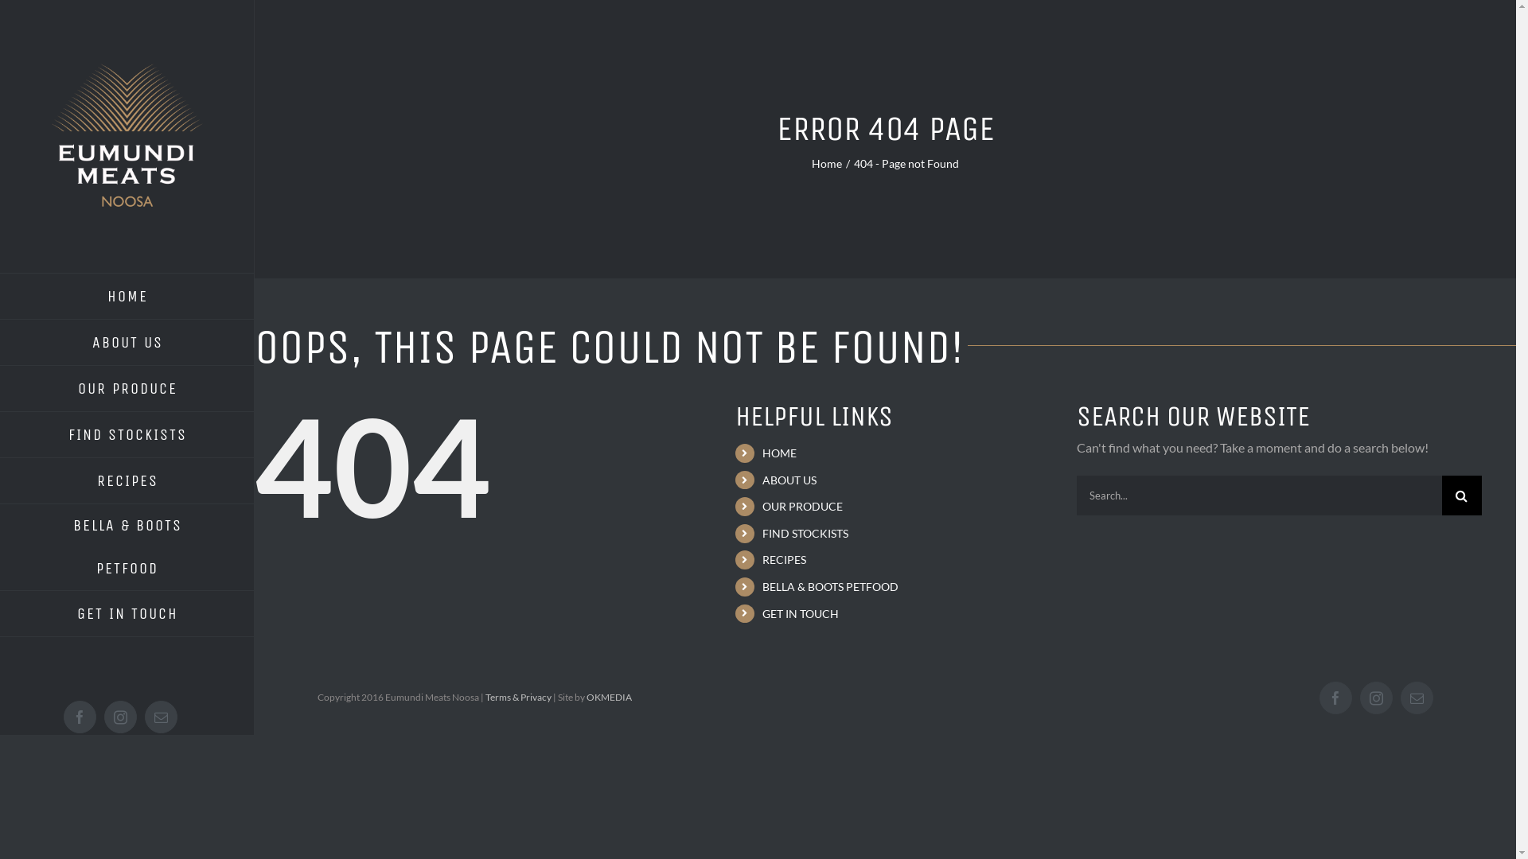 Image resolution: width=1528 pixels, height=859 pixels. Describe the element at coordinates (127, 389) in the screenshot. I see `OUR PRODUCE` at that location.